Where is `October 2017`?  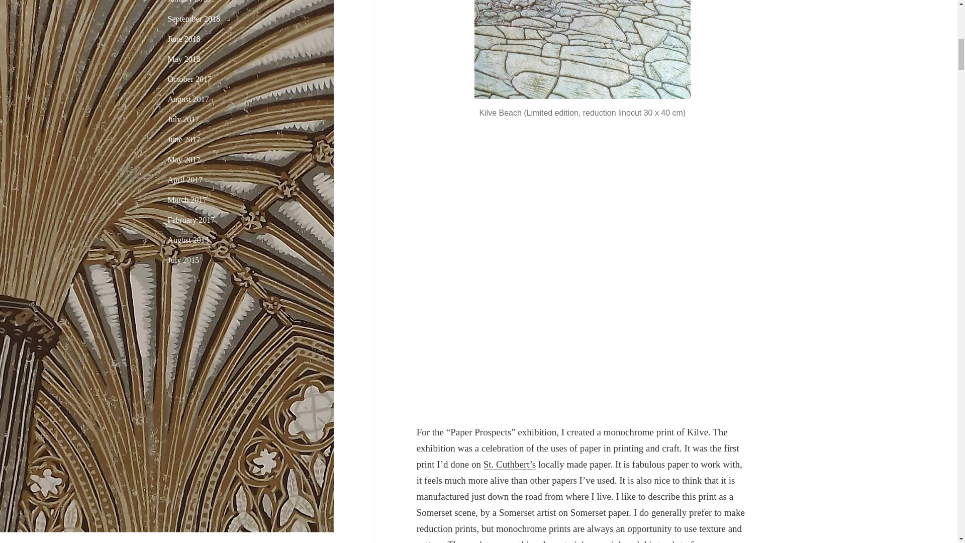 October 2017 is located at coordinates (190, 79).